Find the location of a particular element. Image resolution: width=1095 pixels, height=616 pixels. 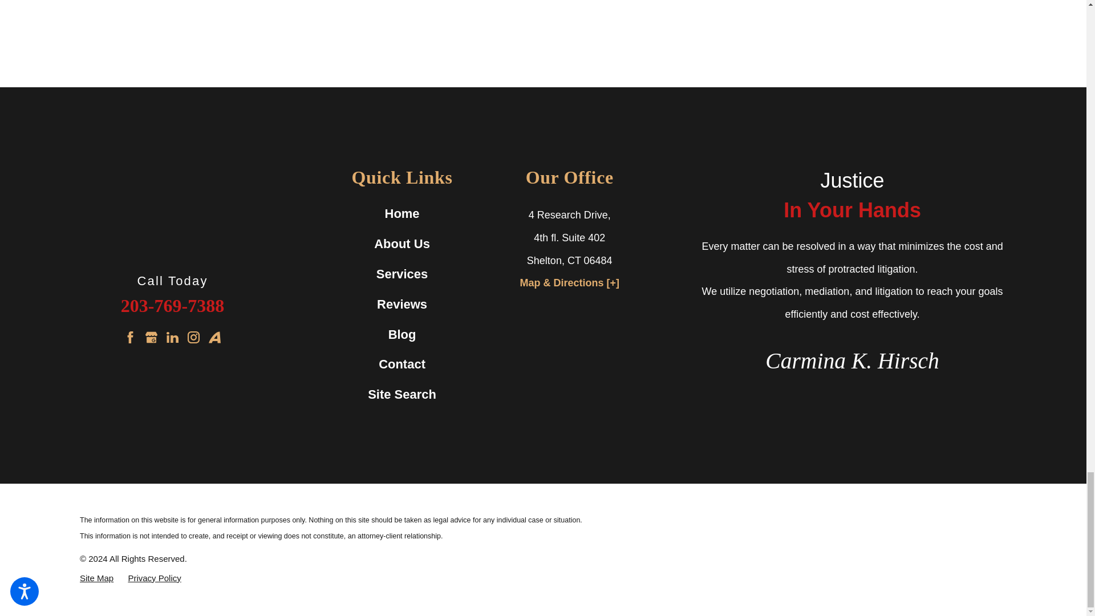

LinkedIn is located at coordinates (172, 337).